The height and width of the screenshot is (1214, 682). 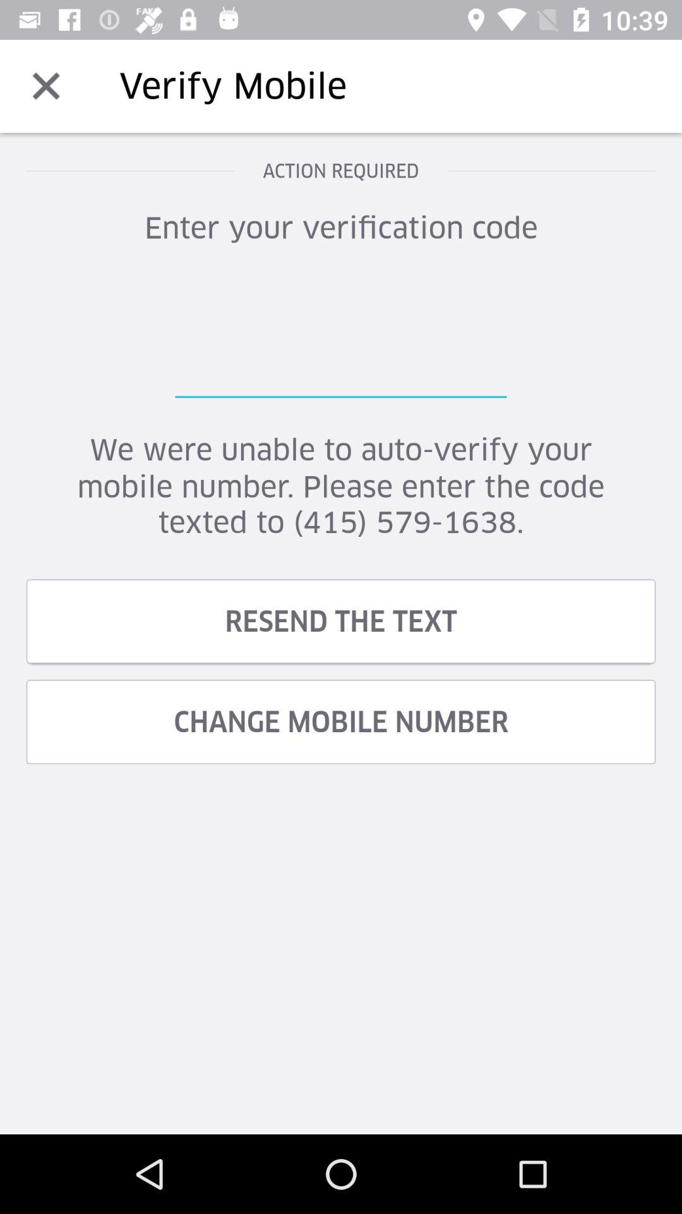 I want to click on choose icon above the we were unable item, so click(x=341, y=334).